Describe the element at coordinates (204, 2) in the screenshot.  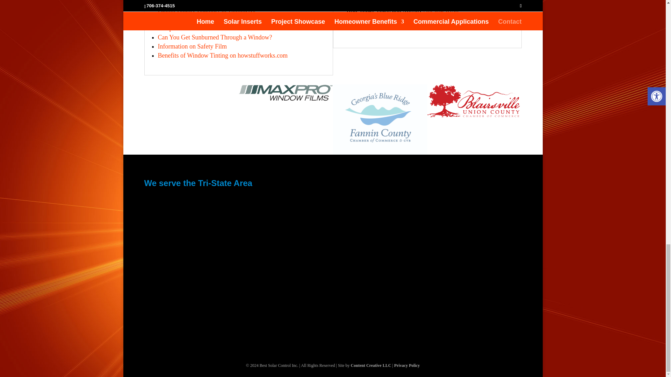
I see `Blue Ridge Travel Guide: Directions` at that location.